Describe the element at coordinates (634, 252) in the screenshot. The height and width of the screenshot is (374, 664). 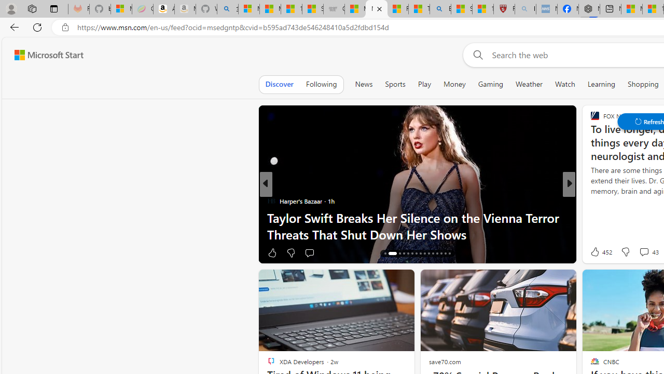
I see `View comments 3 Comment` at that location.